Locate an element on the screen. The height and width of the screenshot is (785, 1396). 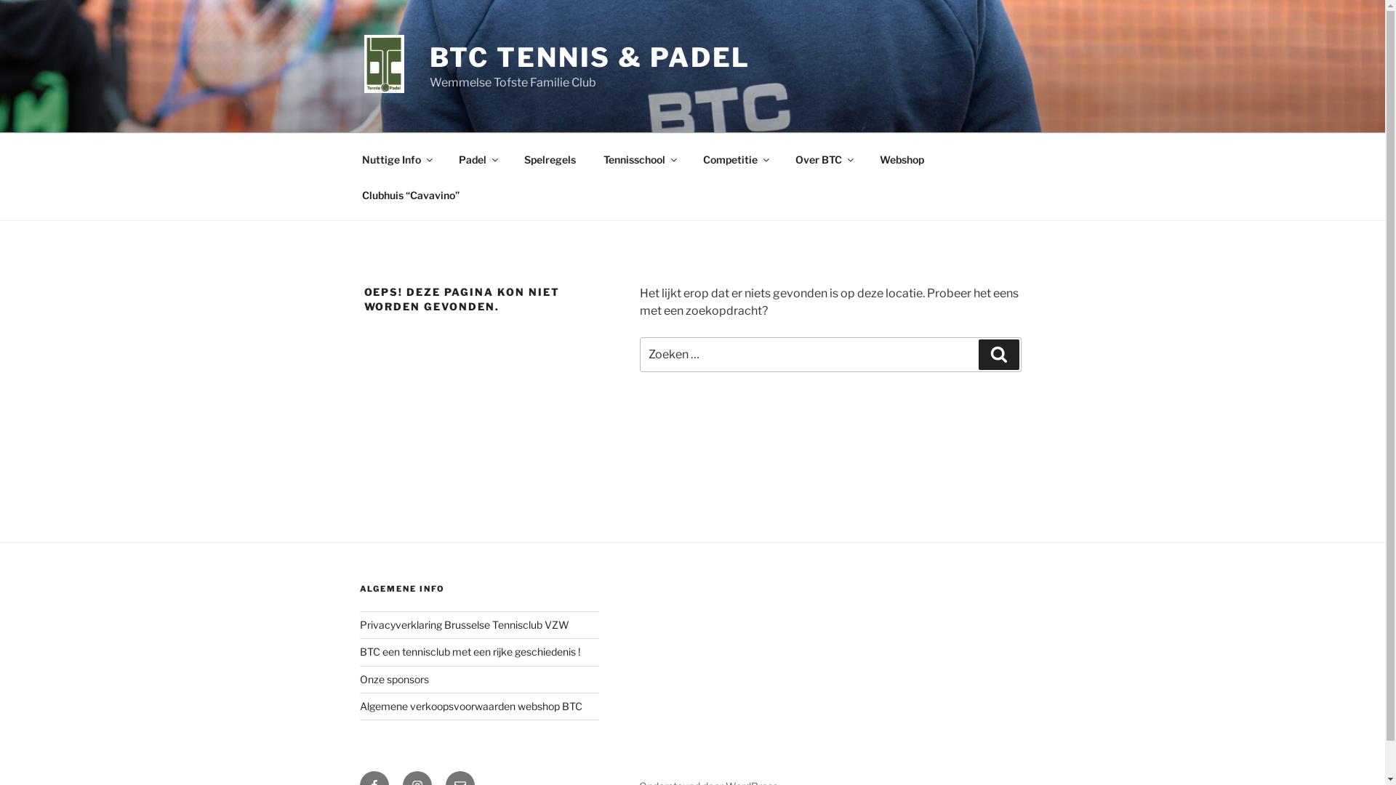
BTC een tennisclub met een rijke geschiedenis ! is located at coordinates (469, 651).